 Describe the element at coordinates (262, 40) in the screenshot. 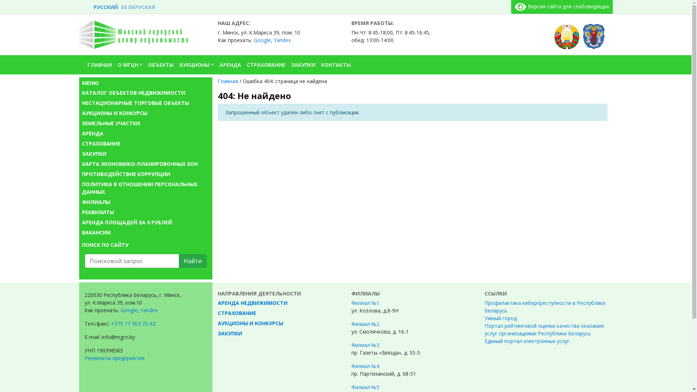

I see `Google` at that location.